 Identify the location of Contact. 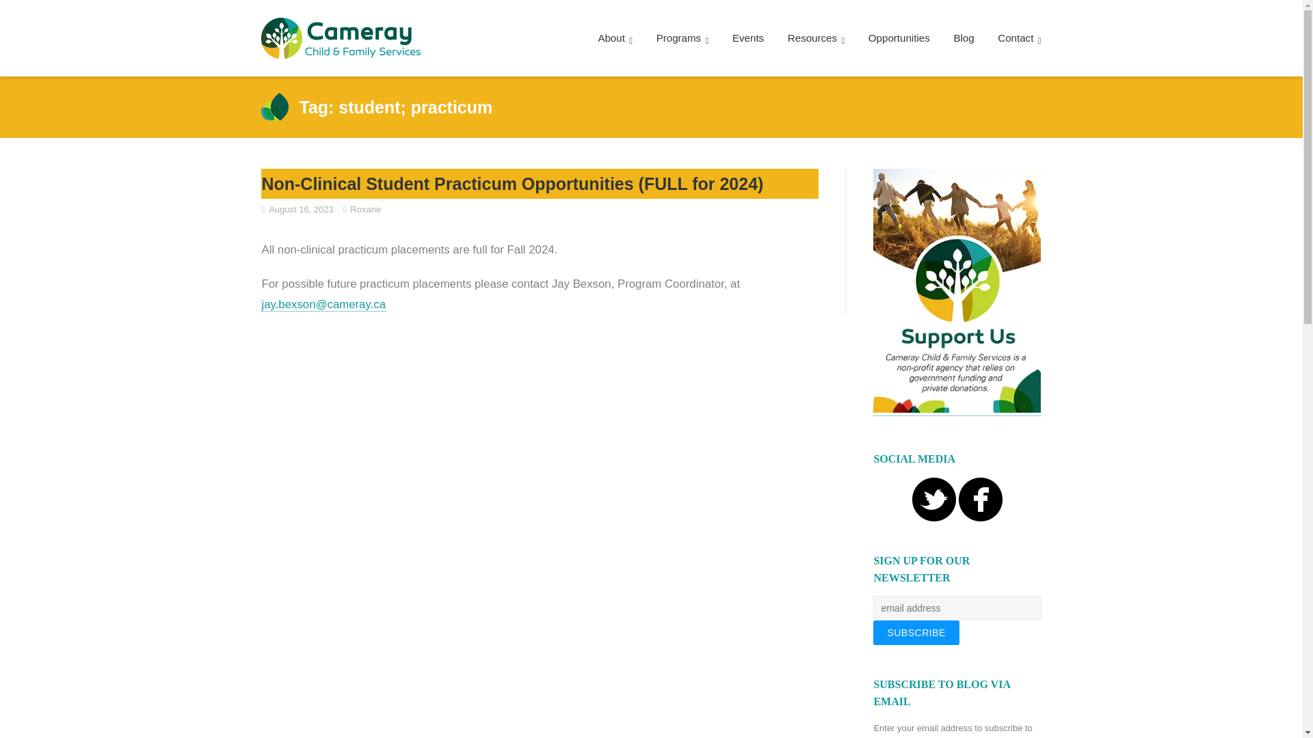
(1019, 38).